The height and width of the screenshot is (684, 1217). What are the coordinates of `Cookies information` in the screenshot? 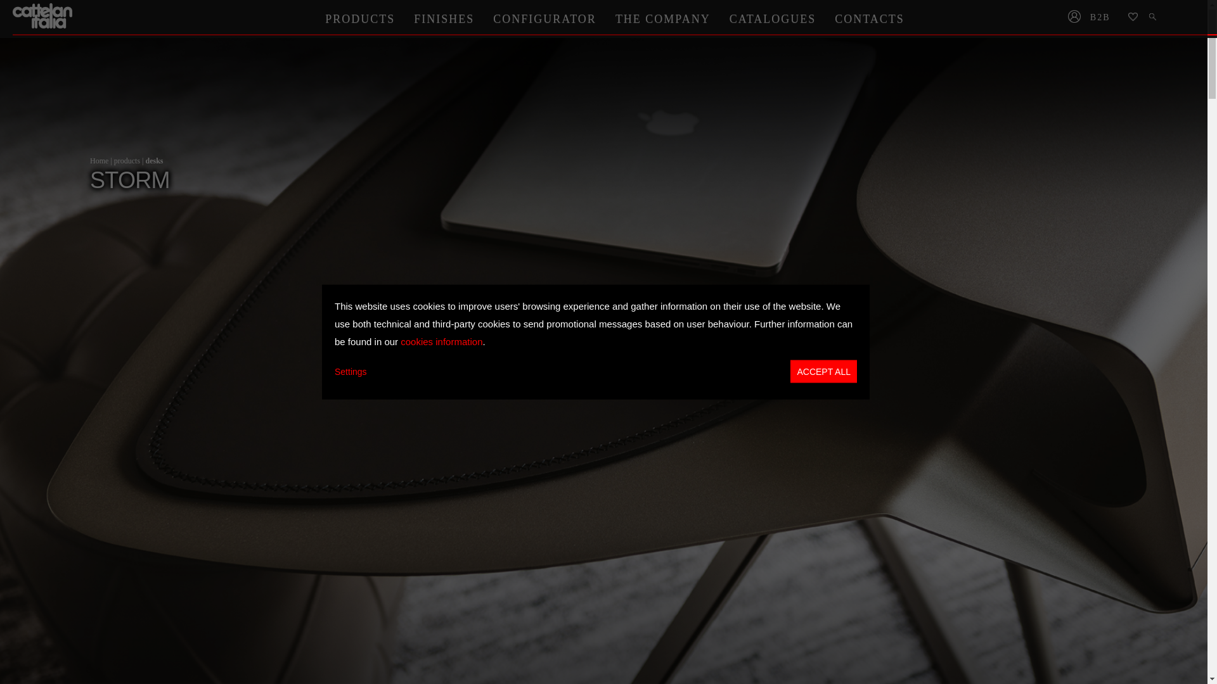 It's located at (441, 341).